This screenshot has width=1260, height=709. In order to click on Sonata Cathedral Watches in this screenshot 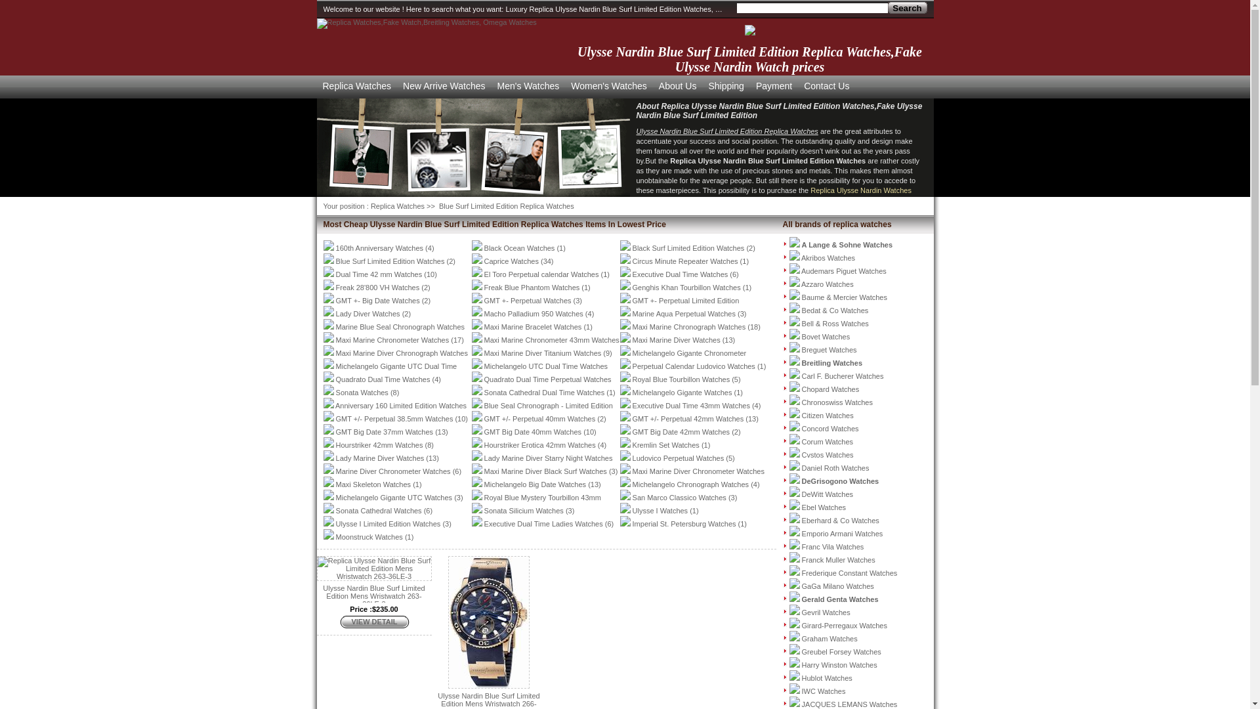, I will do `click(379, 511)`.